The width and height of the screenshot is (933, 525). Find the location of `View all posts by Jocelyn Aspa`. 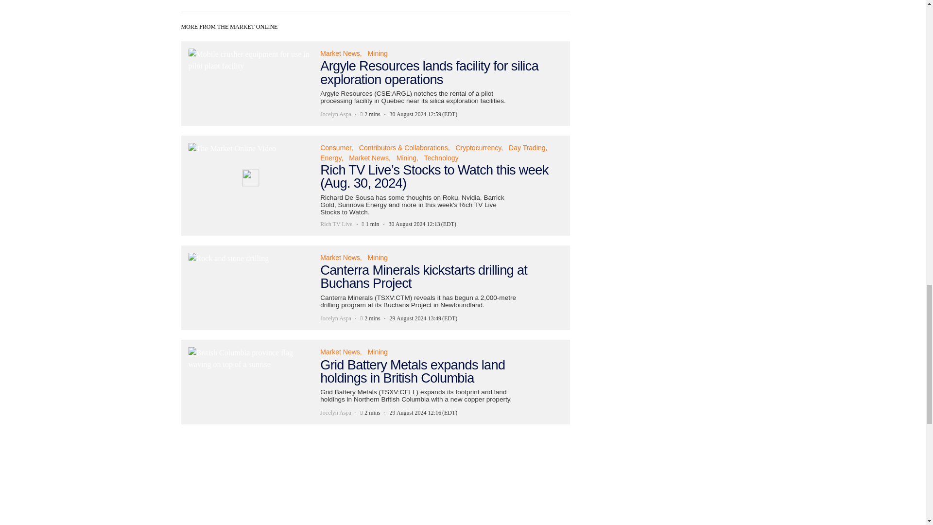

View all posts by Jocelyn Aspa is located at coordinates (335, 318).